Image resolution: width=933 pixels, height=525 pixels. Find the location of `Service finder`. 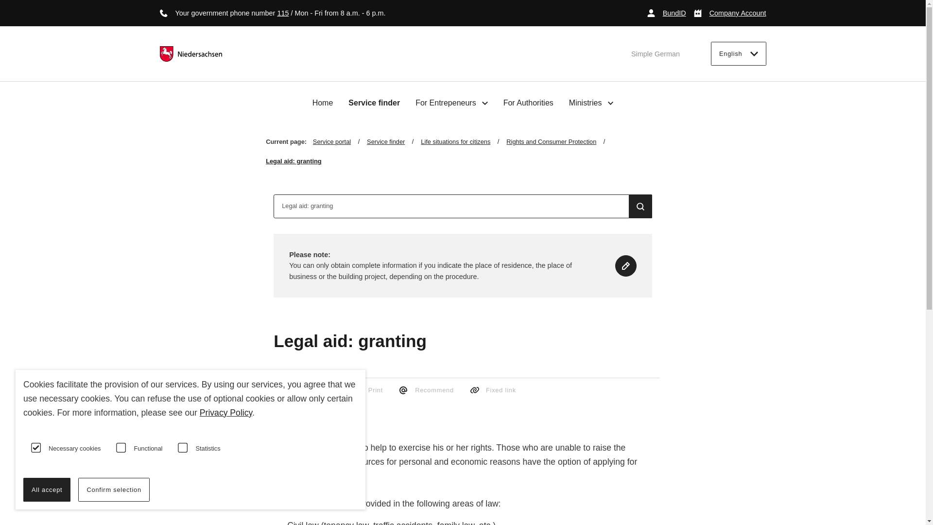

Service finder is located at coordinates (394, 142).